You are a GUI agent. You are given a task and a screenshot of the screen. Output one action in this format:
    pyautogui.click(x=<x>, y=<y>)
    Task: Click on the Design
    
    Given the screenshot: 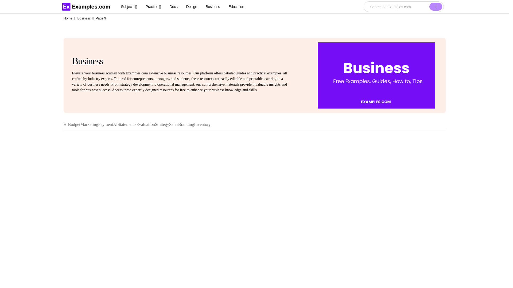 What is the action you would take?
    pyautogui.click(x=191, y=6)
    